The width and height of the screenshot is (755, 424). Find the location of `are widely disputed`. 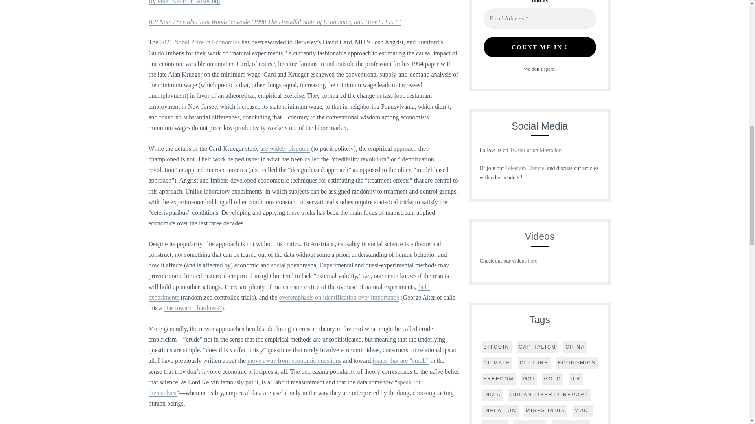

are widely disputed is located at coordinates (285, 149).